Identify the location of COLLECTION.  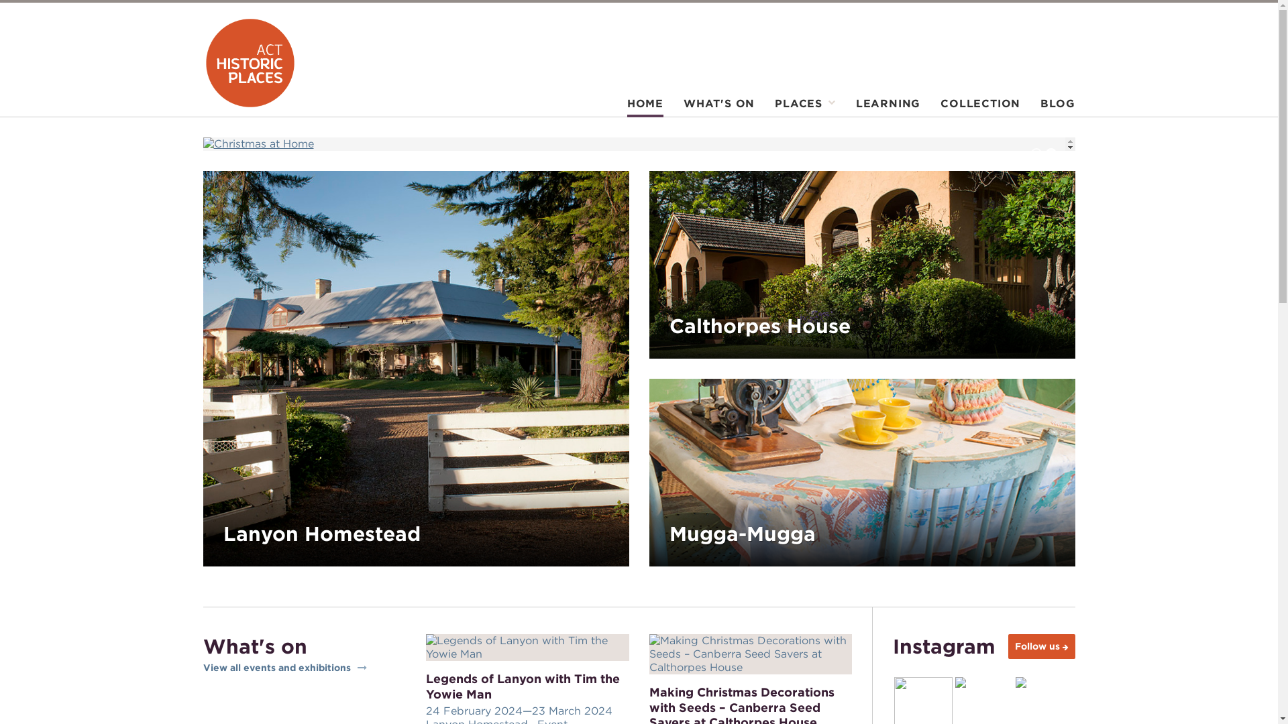
(981, 107).